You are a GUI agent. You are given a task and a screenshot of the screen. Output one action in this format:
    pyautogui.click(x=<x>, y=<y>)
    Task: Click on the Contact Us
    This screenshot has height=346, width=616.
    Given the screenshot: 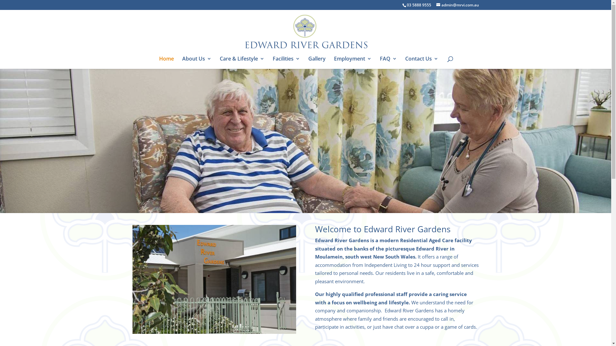 What is the action you would take?
    pyautogui.click(x=422, y=63)
    